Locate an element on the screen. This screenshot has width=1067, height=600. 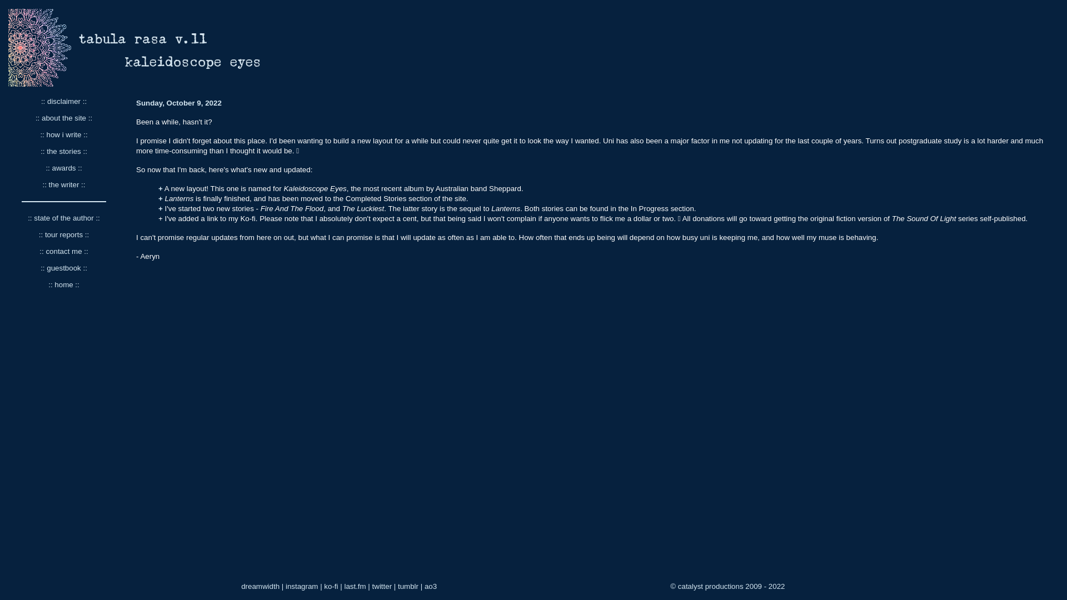
:: state of the author :: is located at coordinates (64, 218).